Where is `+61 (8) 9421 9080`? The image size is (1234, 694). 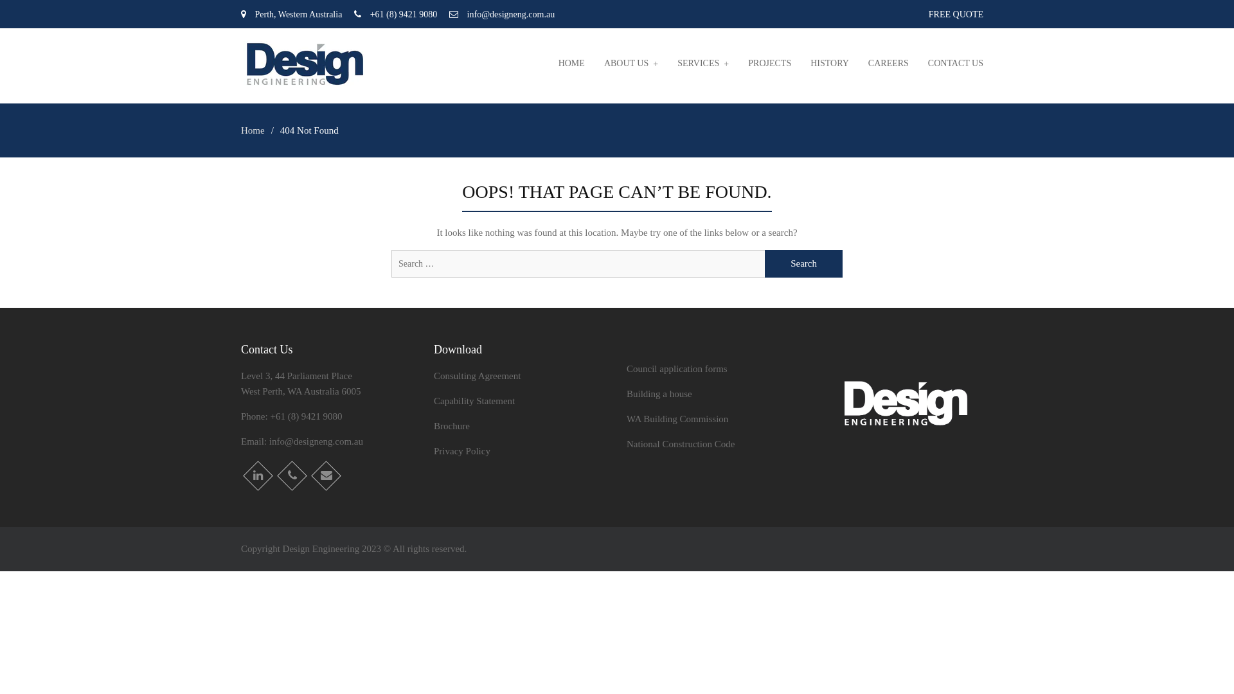 +61 (8) 9421 9080 is located at coordinates (306, 416).